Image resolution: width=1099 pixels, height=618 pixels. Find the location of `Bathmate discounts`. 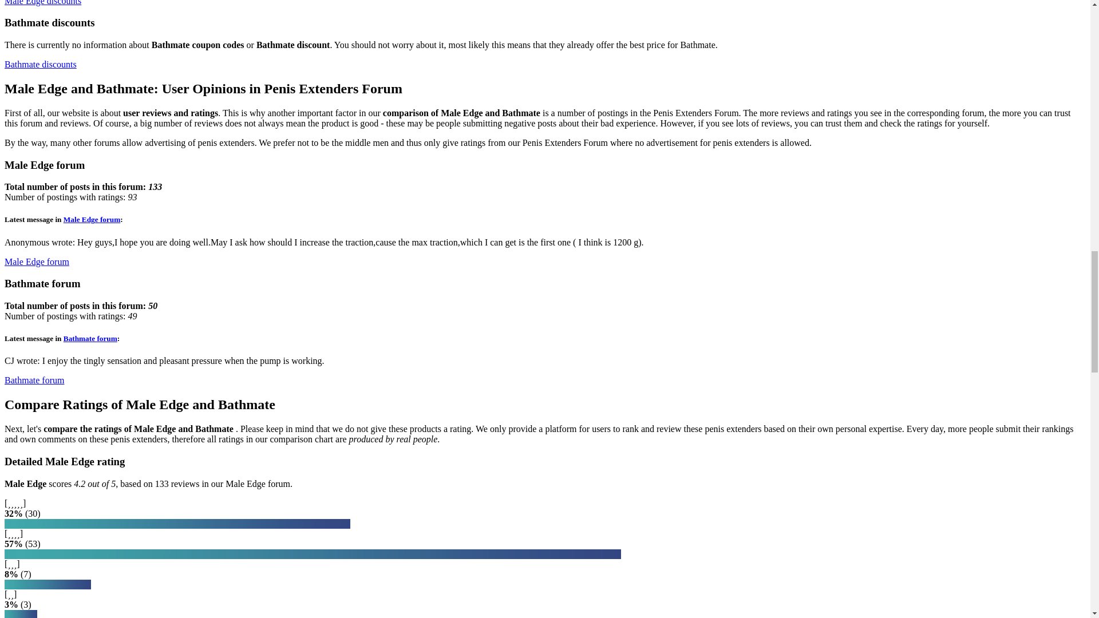

Bathmate discounts is located at coordinates (40, 64).